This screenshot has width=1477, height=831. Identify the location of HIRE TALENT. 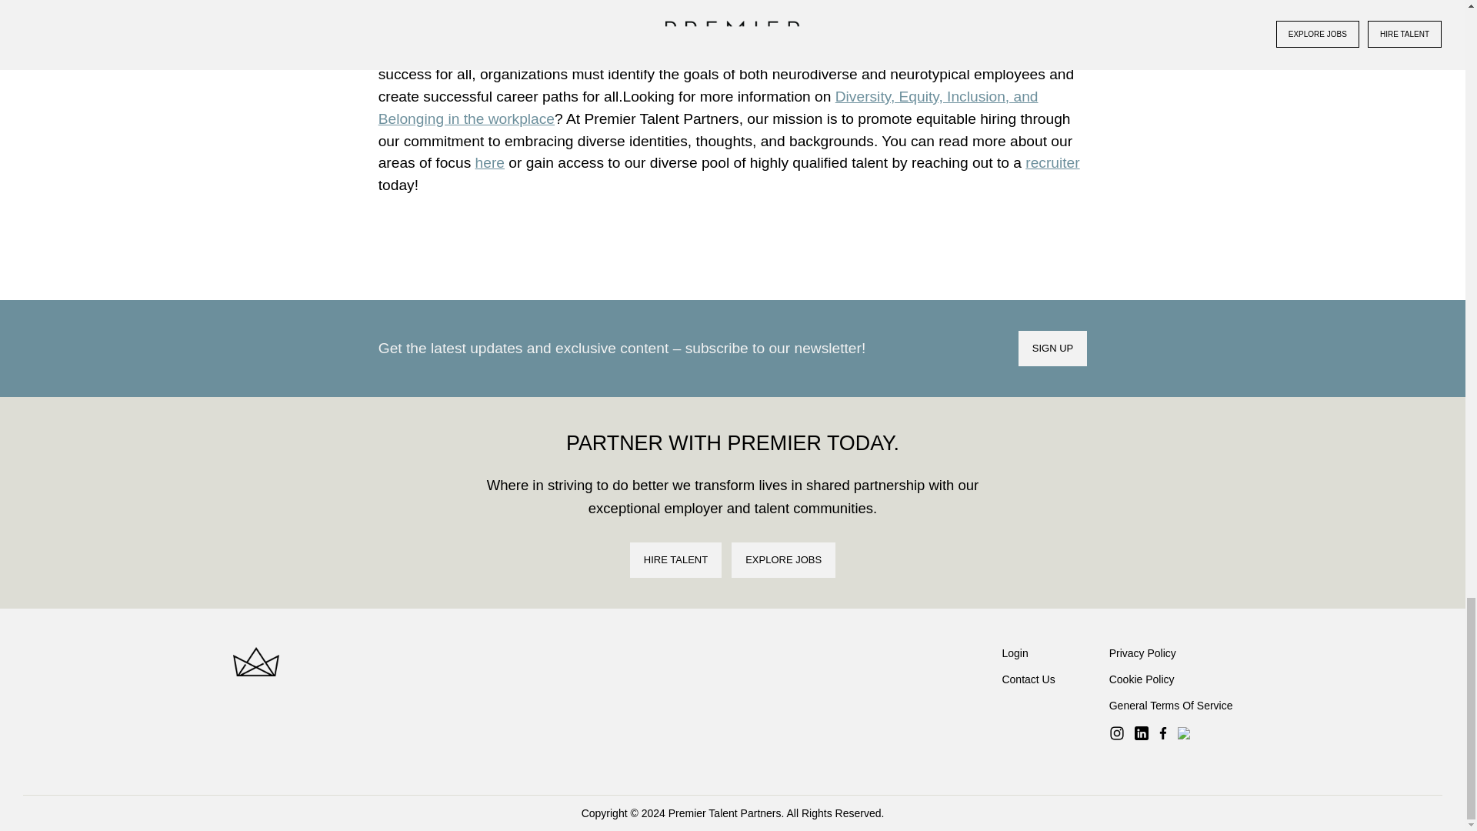
(675, 560).